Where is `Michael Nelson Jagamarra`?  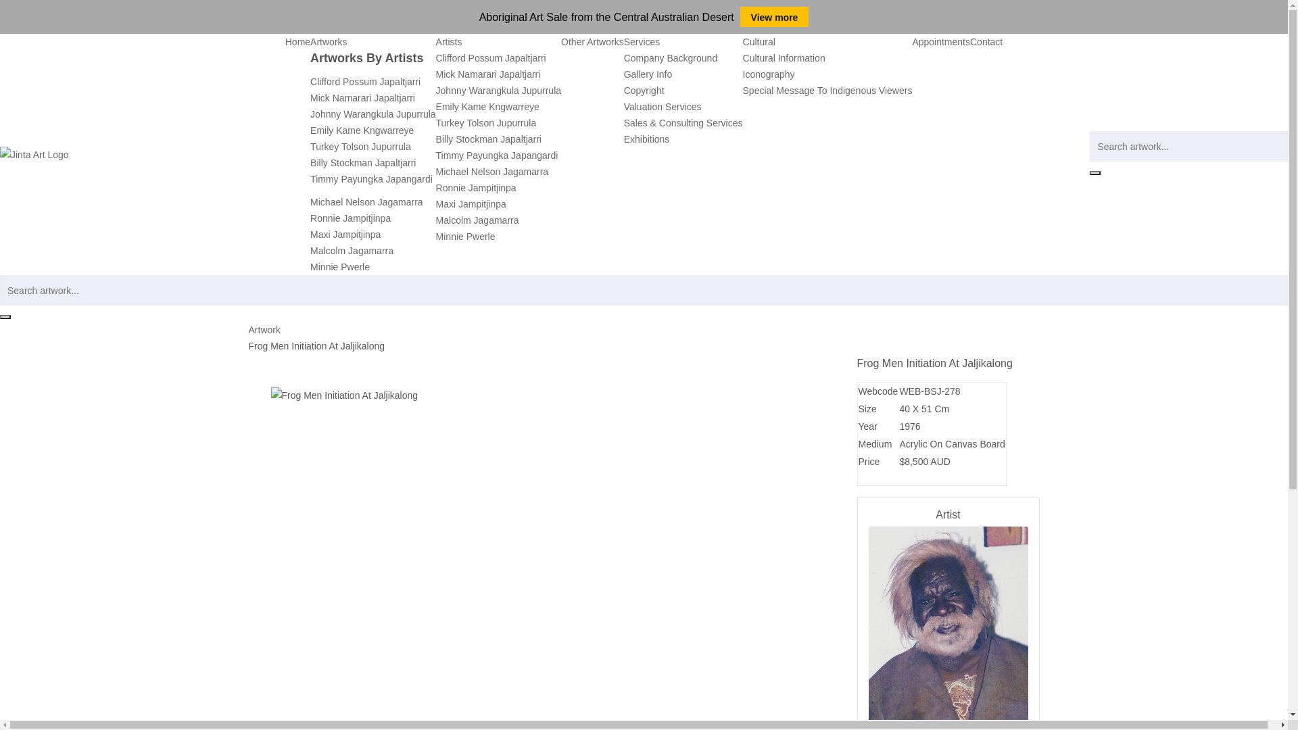 Michael Nelson Jagamarra is located at coordinates (492, 172).